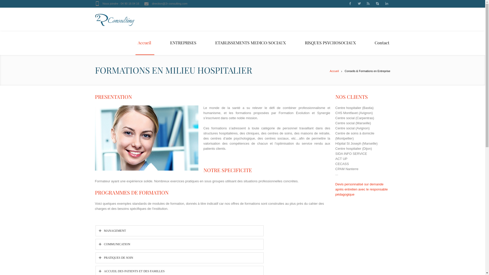 This screenshot has height=275, width=489. What do you see at coordinates (368, 4) in the screenshot?
I see `#` at bounding box center [368, 4].